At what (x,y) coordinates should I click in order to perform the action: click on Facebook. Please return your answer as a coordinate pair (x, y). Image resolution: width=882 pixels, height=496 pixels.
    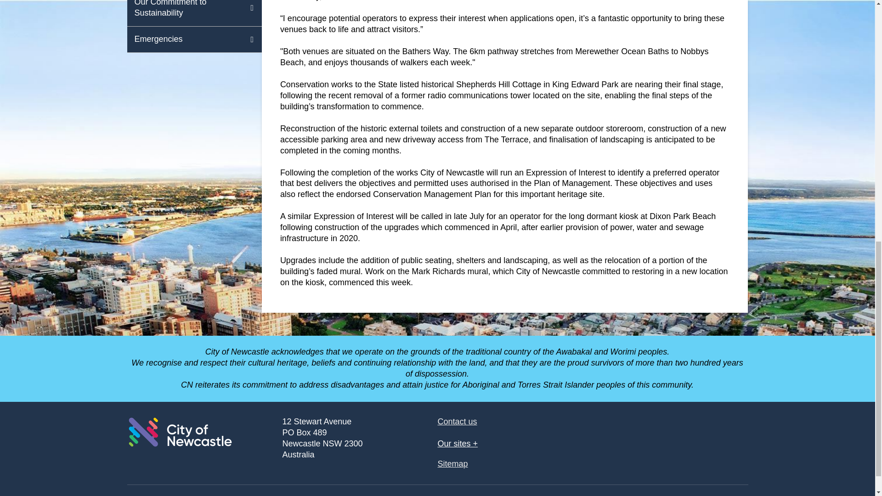
    Looking at the image, I should click on (658, 433).